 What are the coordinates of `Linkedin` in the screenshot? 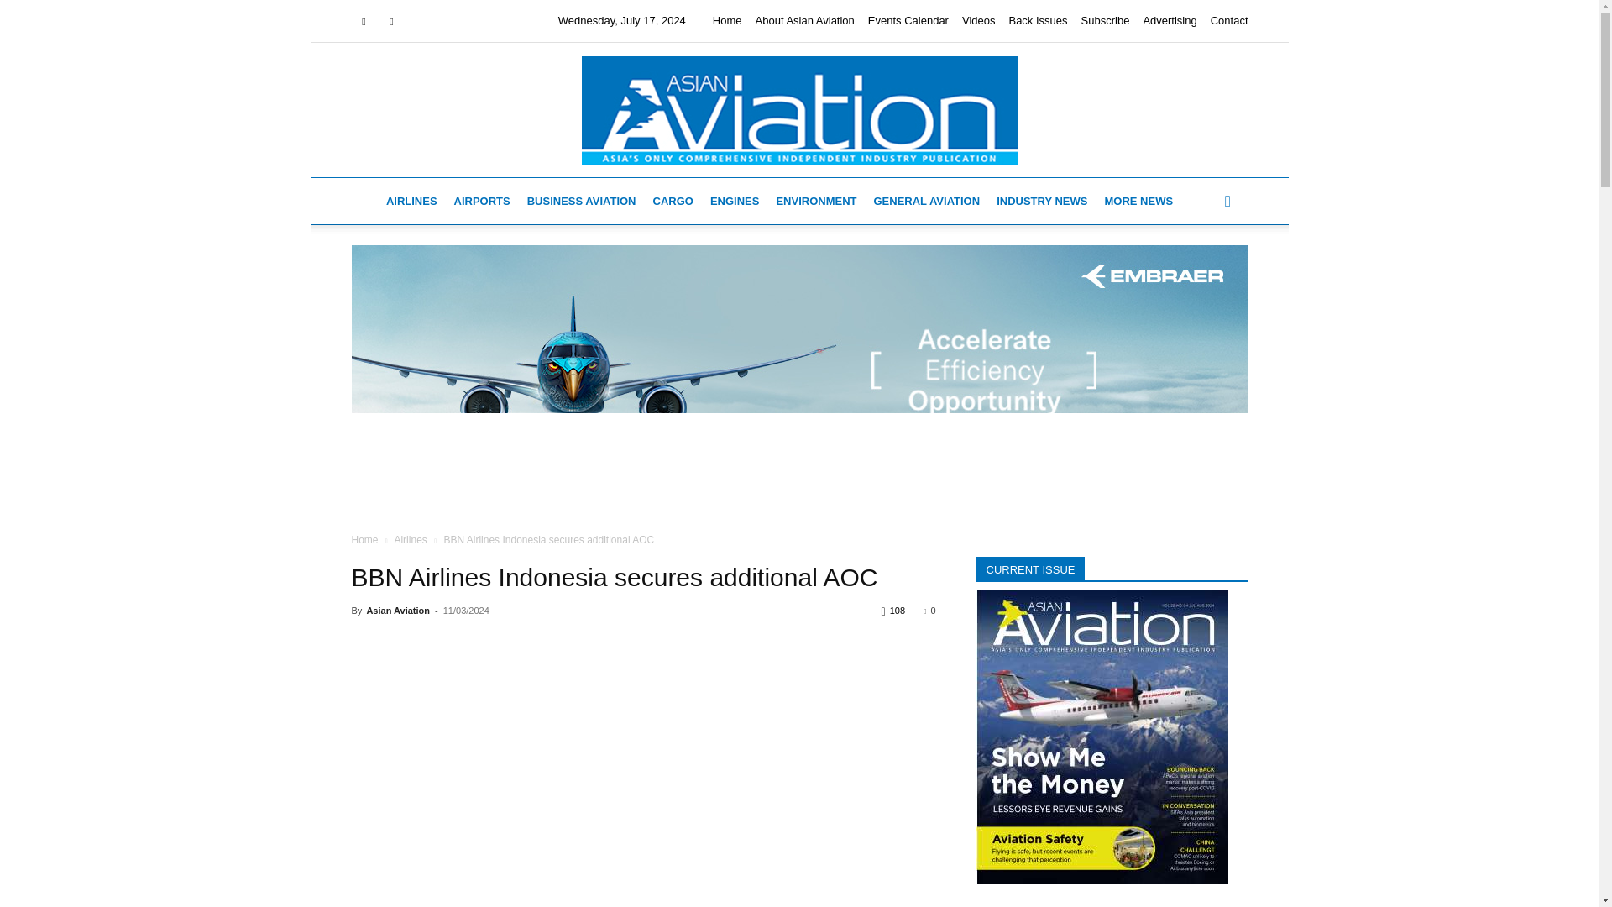 It's located at (391, 20).